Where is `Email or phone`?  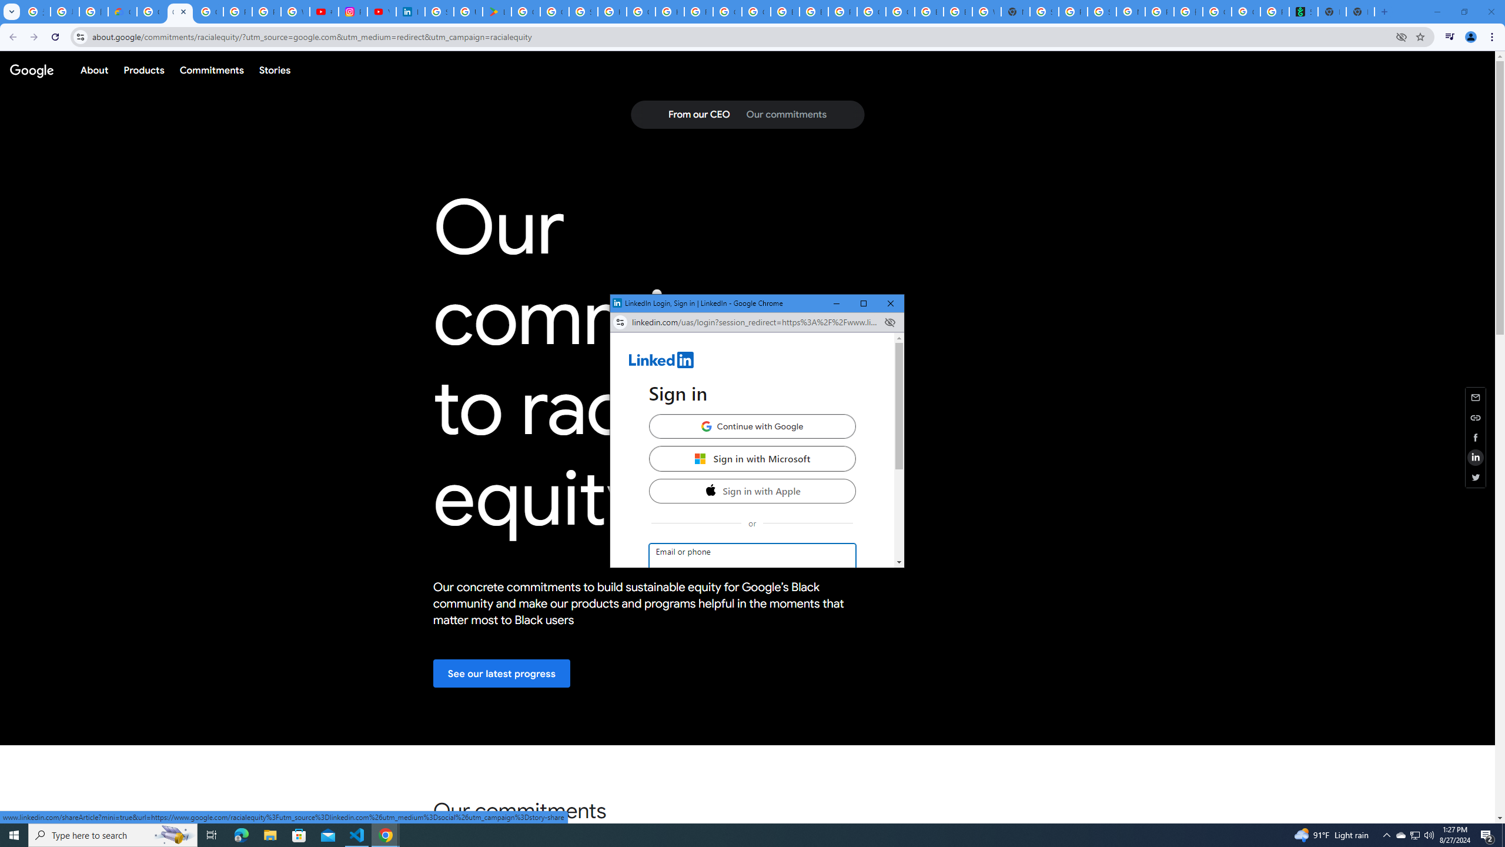
Email or phone is located at coordinates (752, 559).